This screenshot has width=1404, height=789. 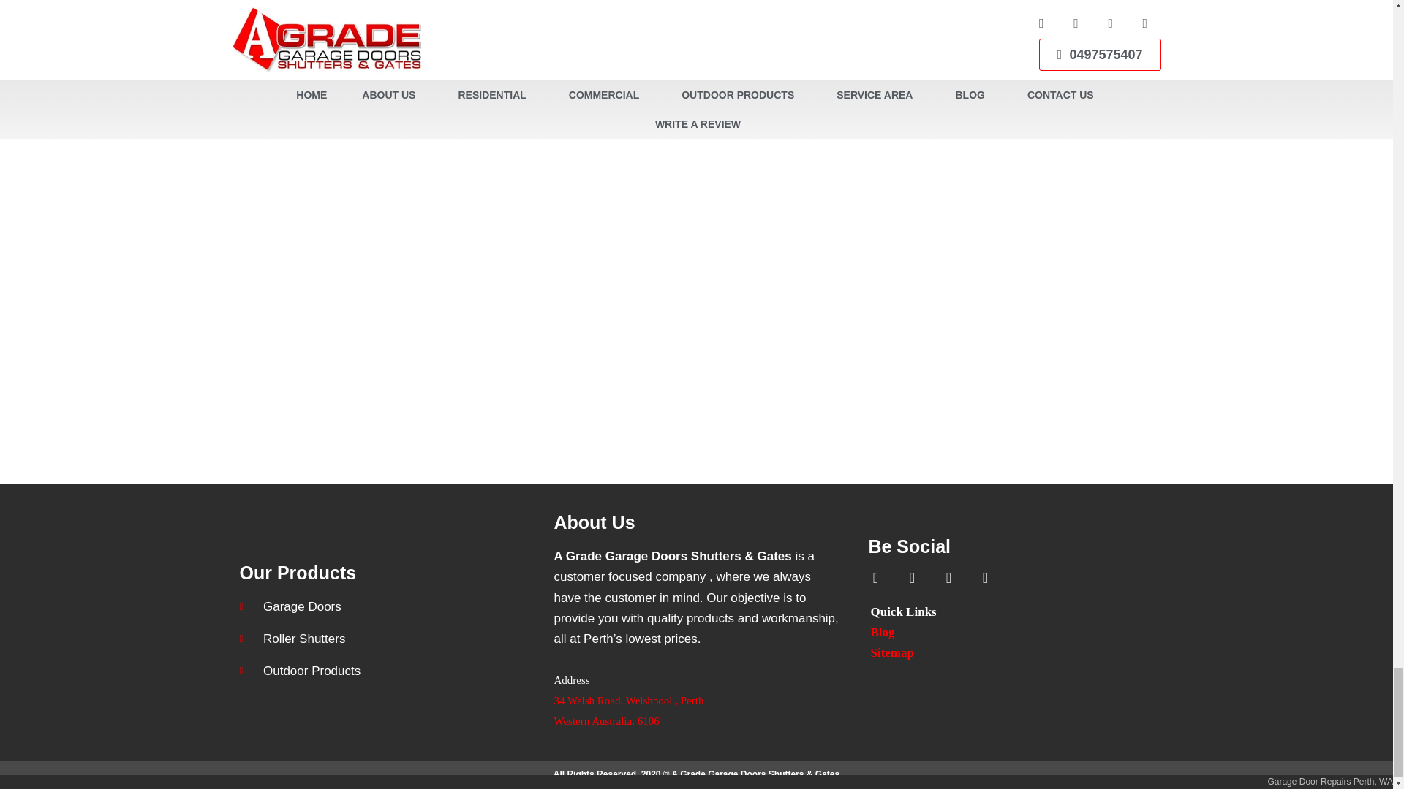 What do you see at coordinates (805, 127) in the screenshot?
I see `black home garage door` at bounding box center [805, 127].